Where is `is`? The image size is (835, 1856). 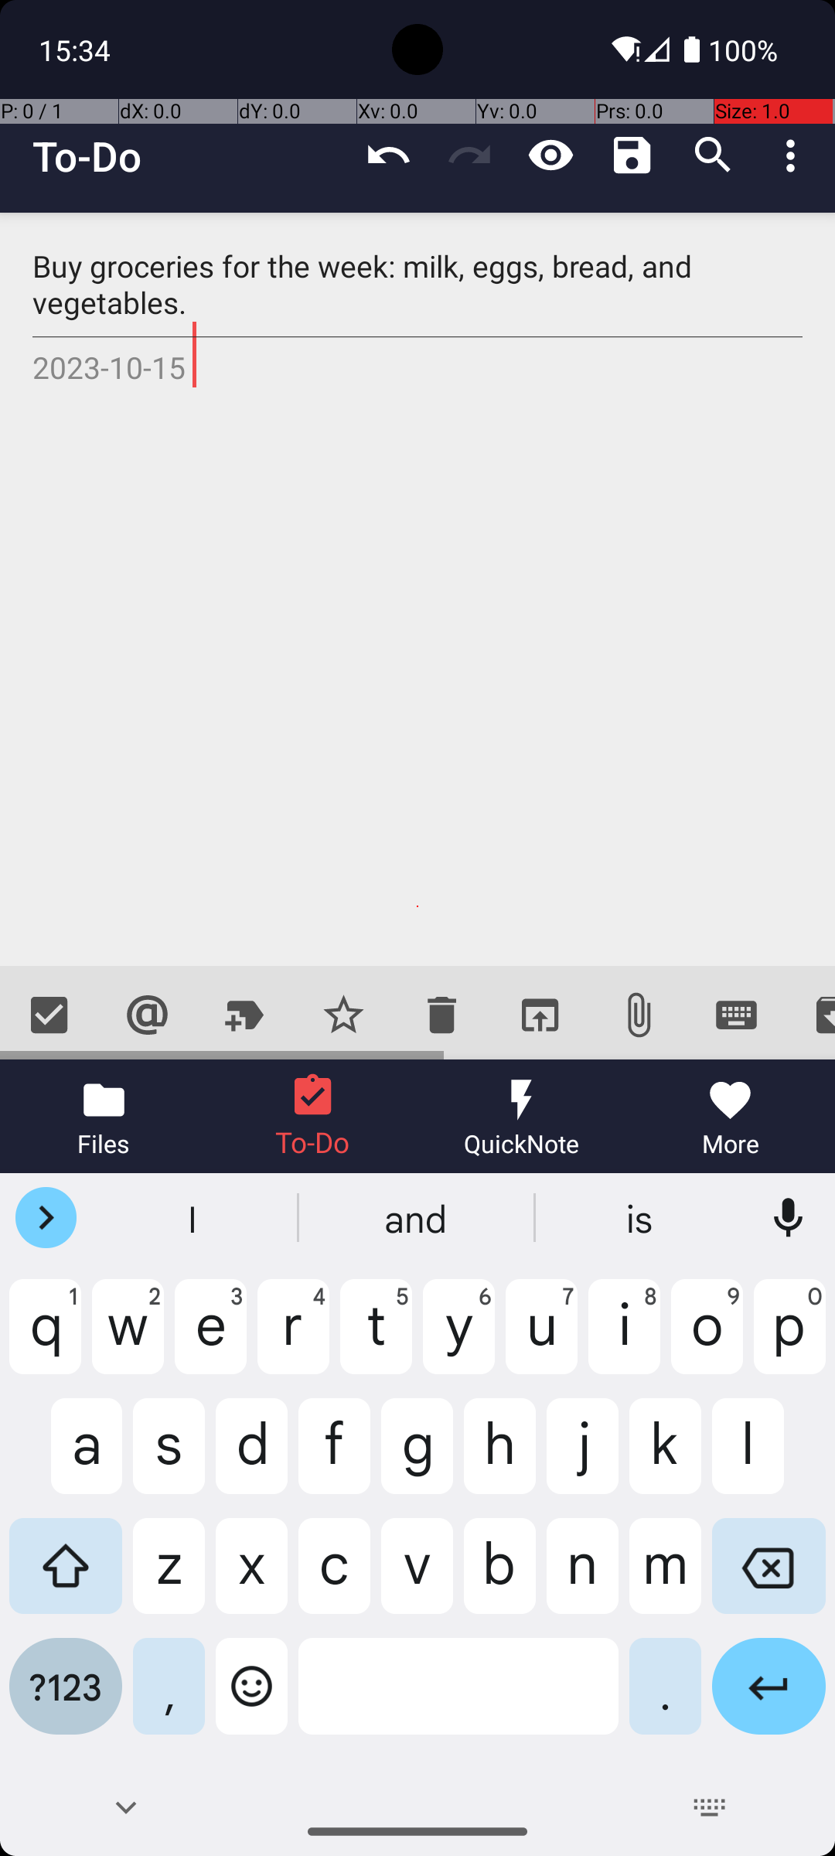 is is located at coordinates (641, 1218).